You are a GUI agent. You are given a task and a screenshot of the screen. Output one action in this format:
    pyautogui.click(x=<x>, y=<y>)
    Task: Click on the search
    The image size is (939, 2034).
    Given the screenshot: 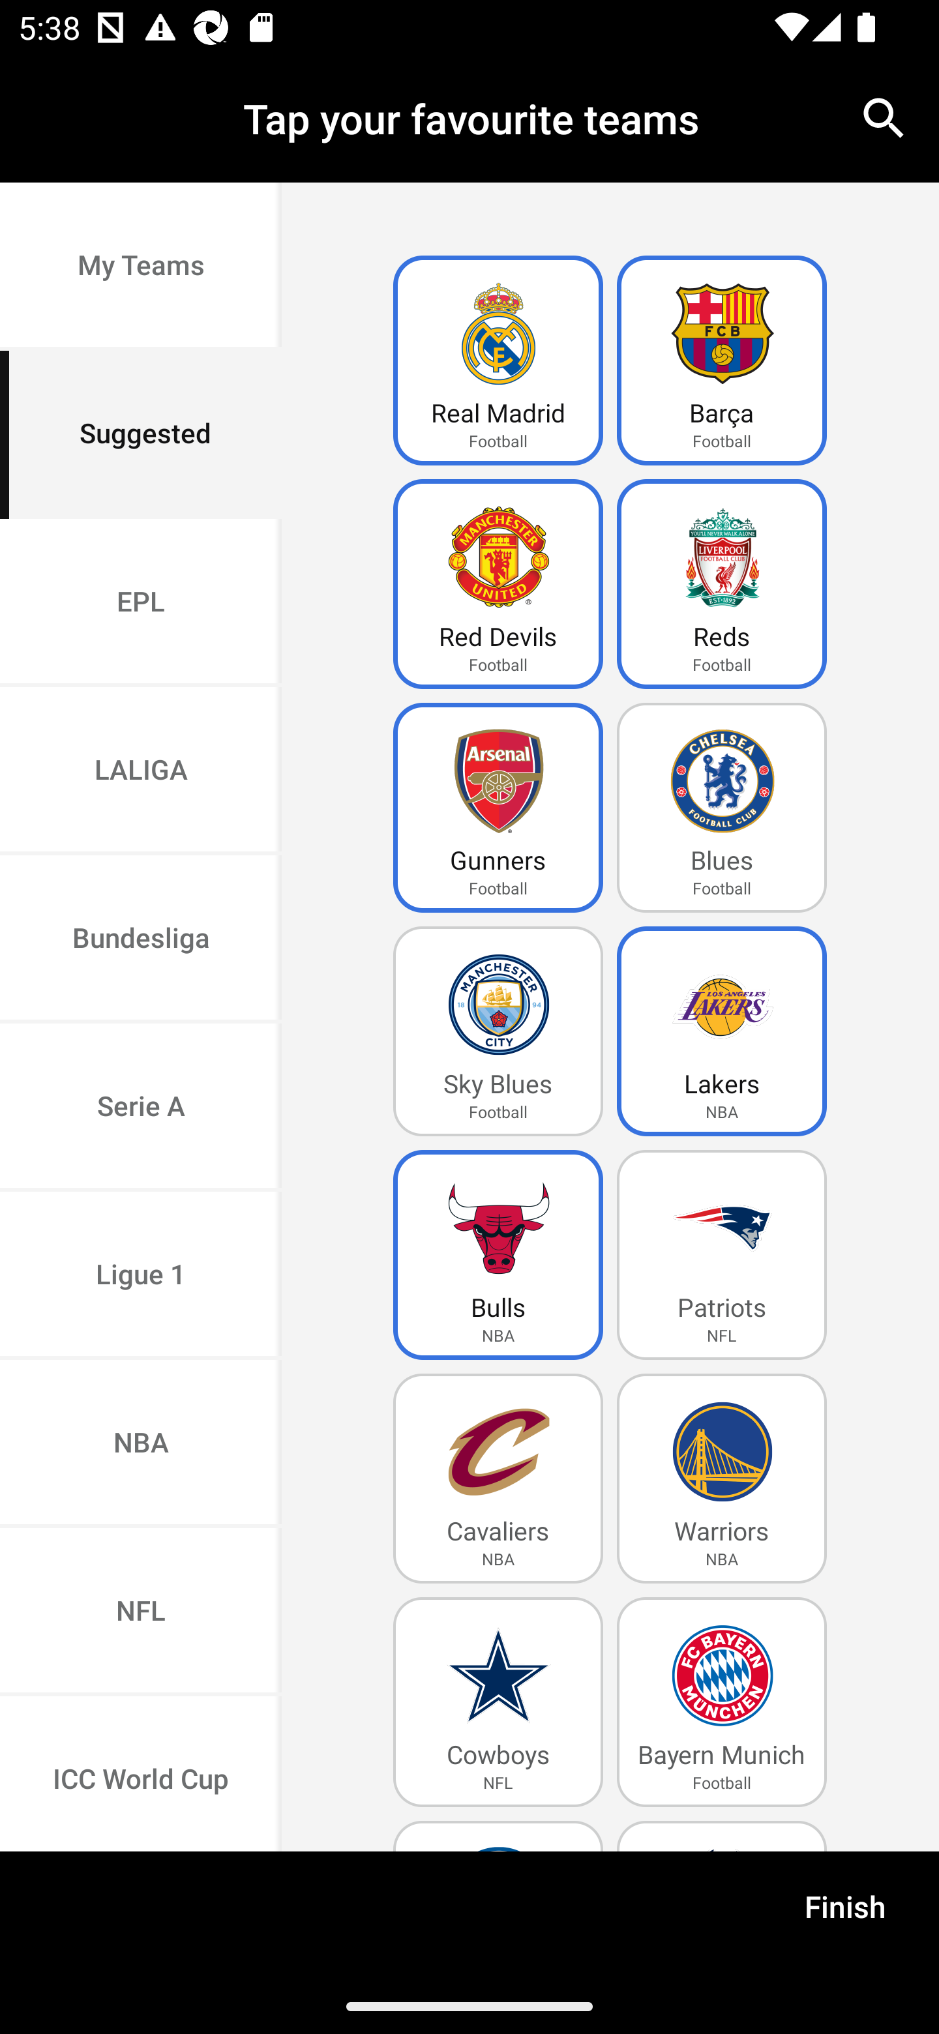 What is the action you would take?
    pyautogui.click(x=884, y=117)
    